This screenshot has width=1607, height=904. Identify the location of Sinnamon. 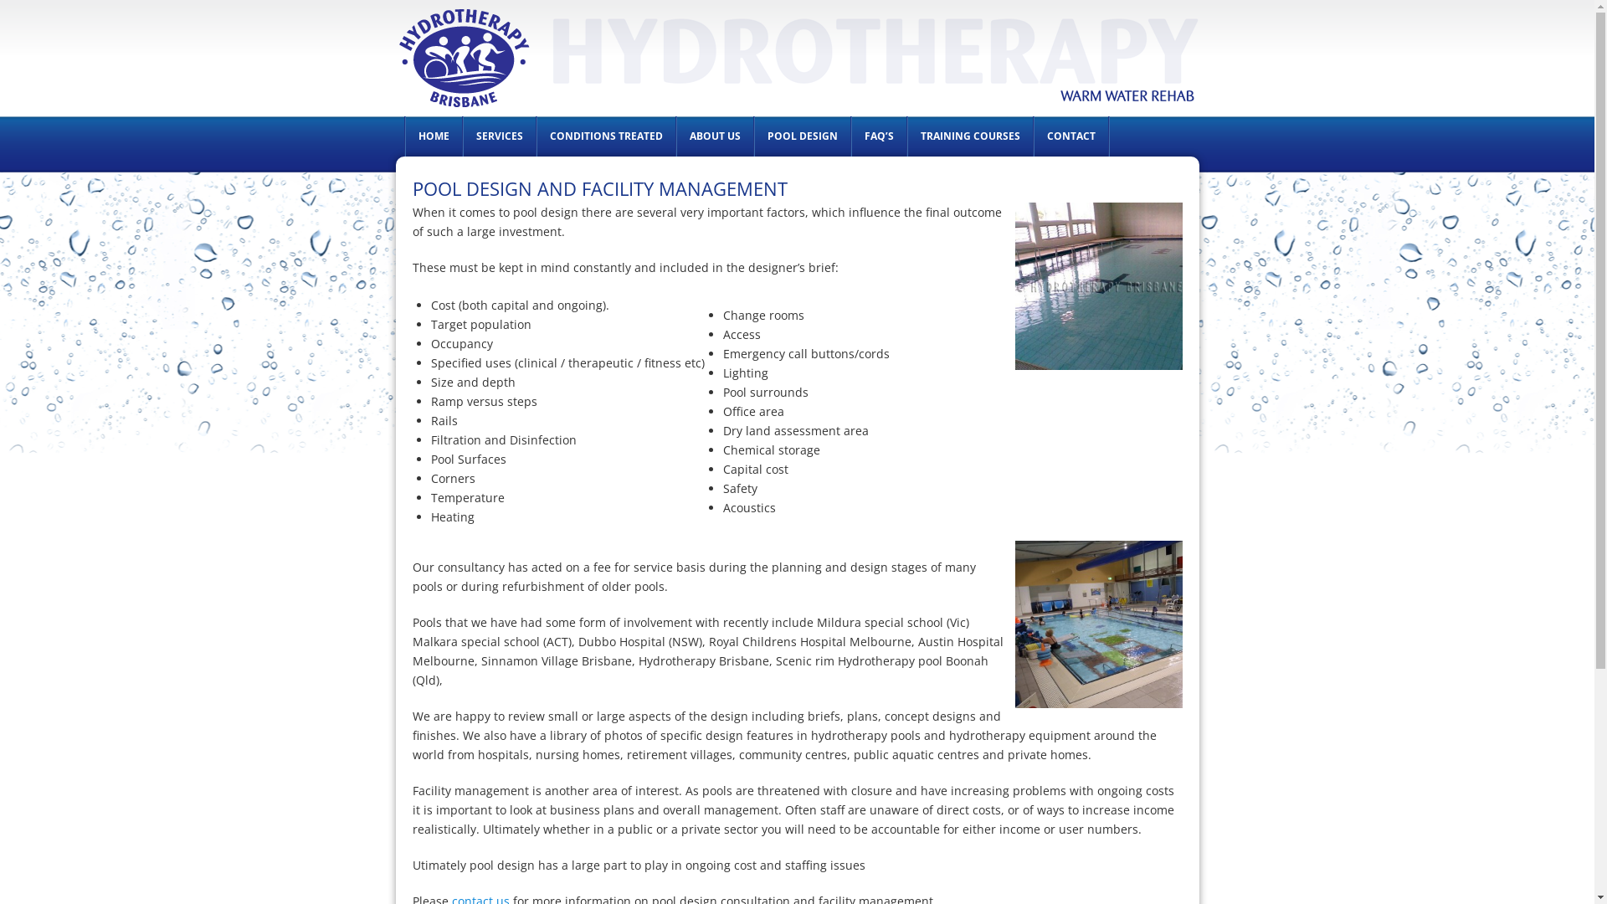
(1098, 624).